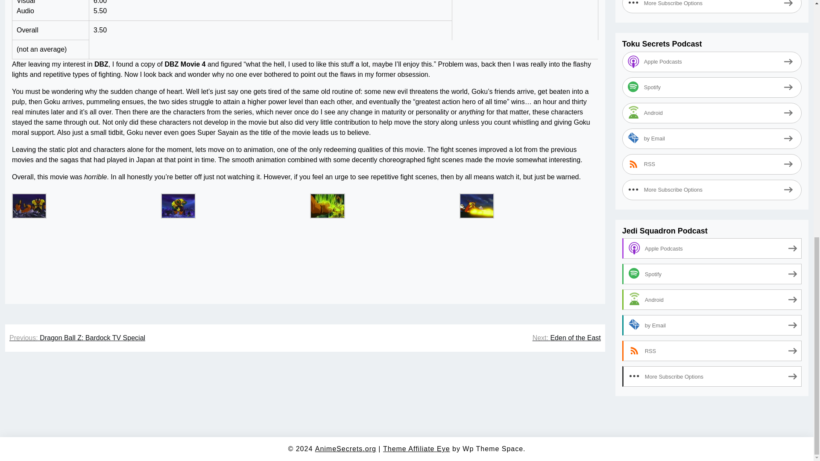 Image resolution: width=820 pixels, height=461 pixels. I want to click on Subscribe by Email, so click(712, 128).